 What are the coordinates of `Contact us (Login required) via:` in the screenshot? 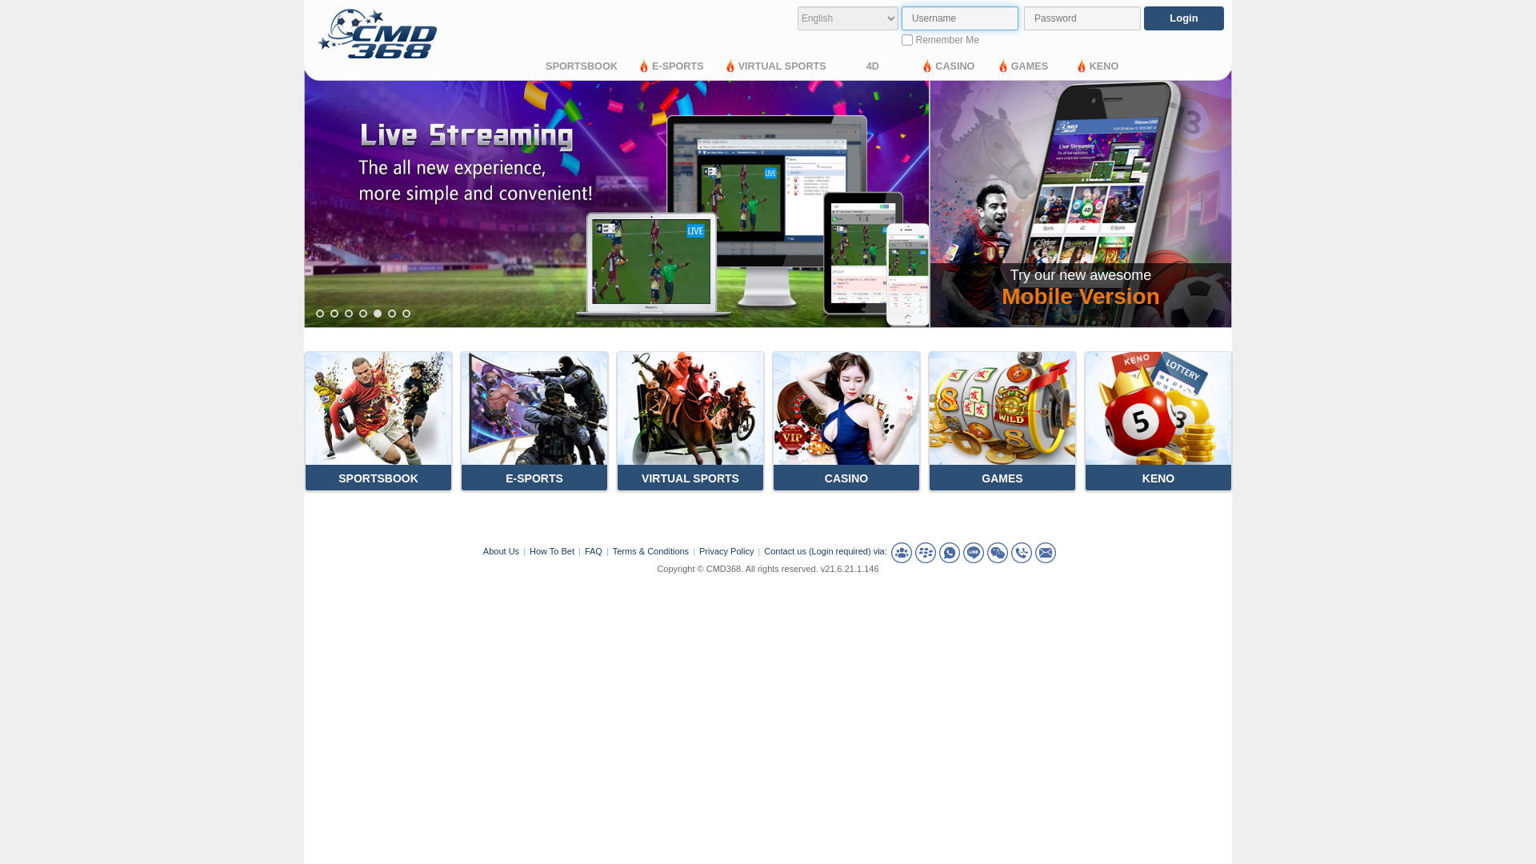 It's located at (826, 551).